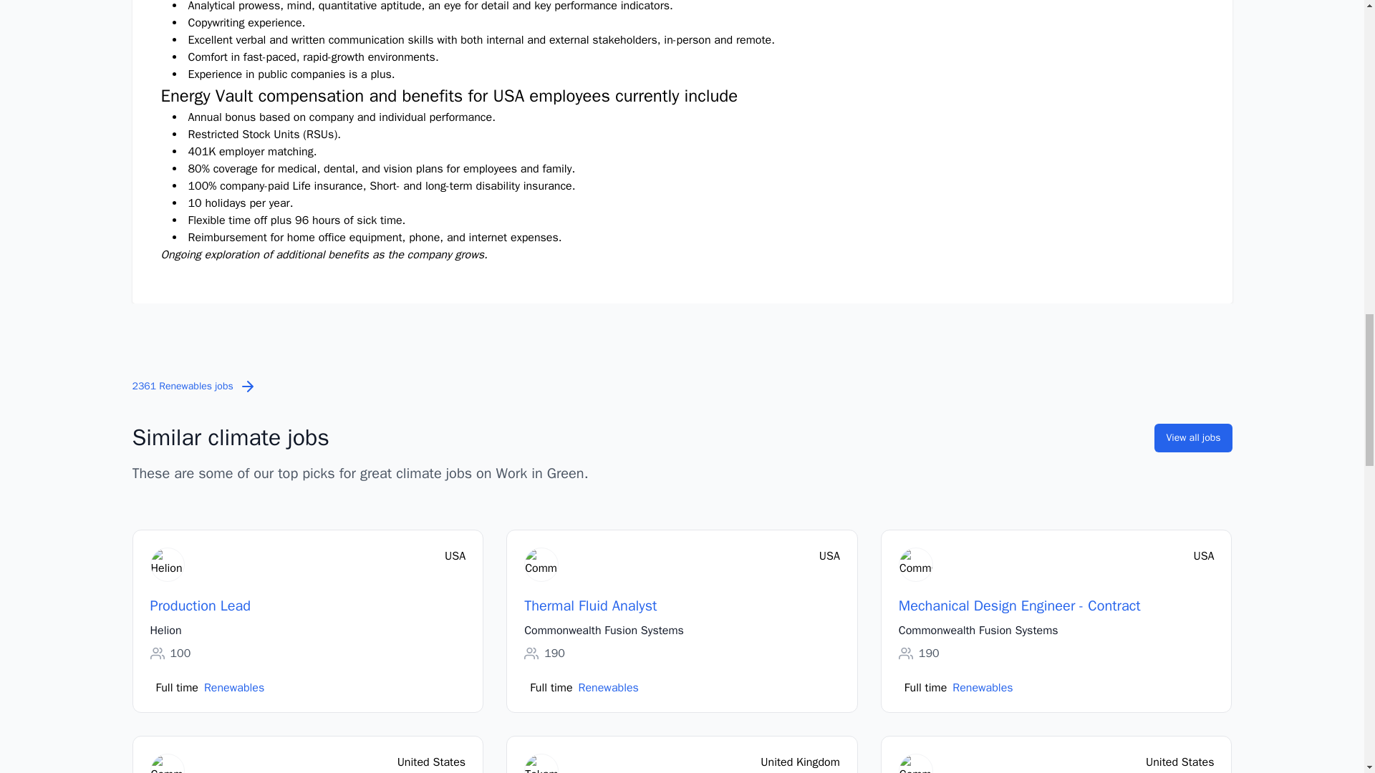 This screenshot has height=773, width=1375. What do you see at coordinates (1020, 606) in the screenshot?
I see `Mechanical Design Engineer - Contract` at bounding box center [1020, 606].